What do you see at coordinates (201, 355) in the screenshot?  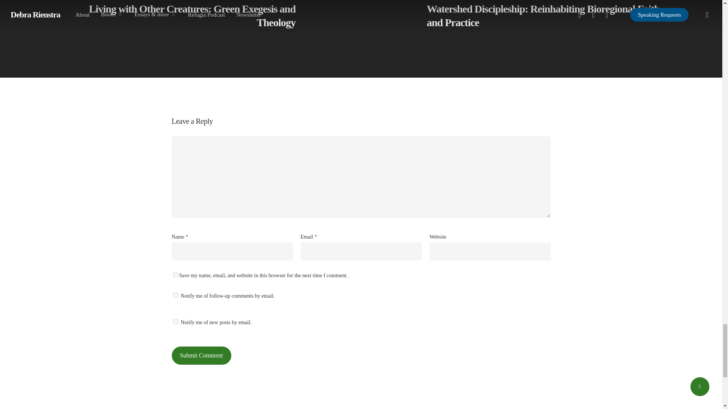 I see `Submit Comment` at bounding box center [201, 355].